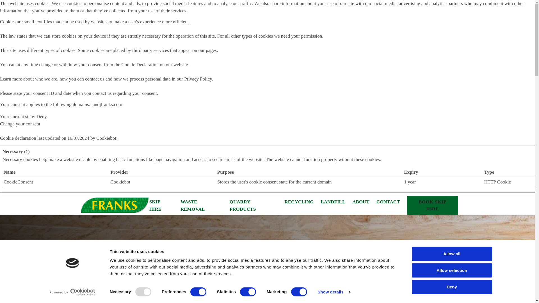  Describe the element at coordinates (361, 202) in the screenshot. I see `ABOUT` at that location.